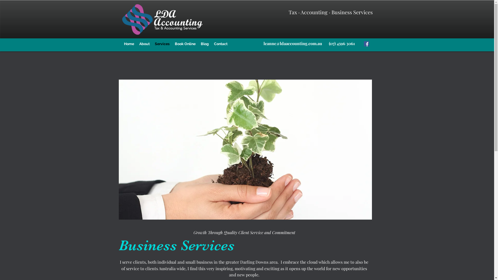  What do you see at coordinates (220, 44) in the screenshot?
I see `Contact` at bounding box center [220, 44].